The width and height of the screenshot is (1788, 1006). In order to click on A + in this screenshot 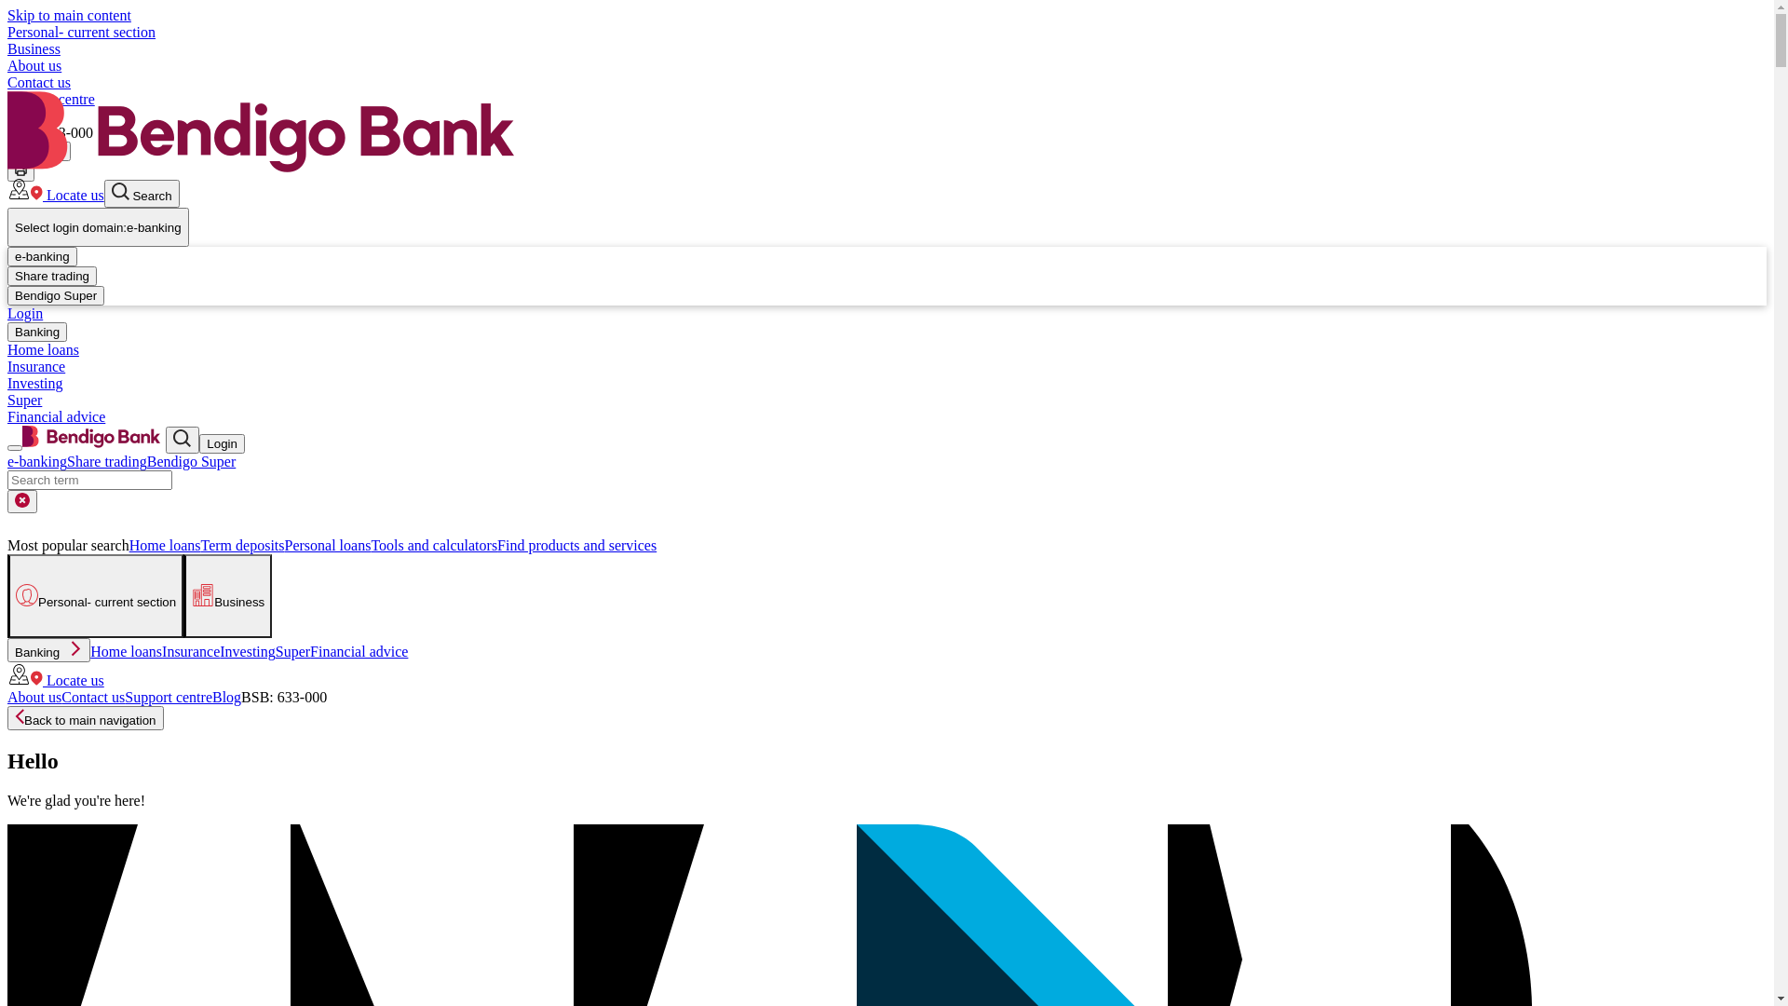, I will do `click(54, 151)`.